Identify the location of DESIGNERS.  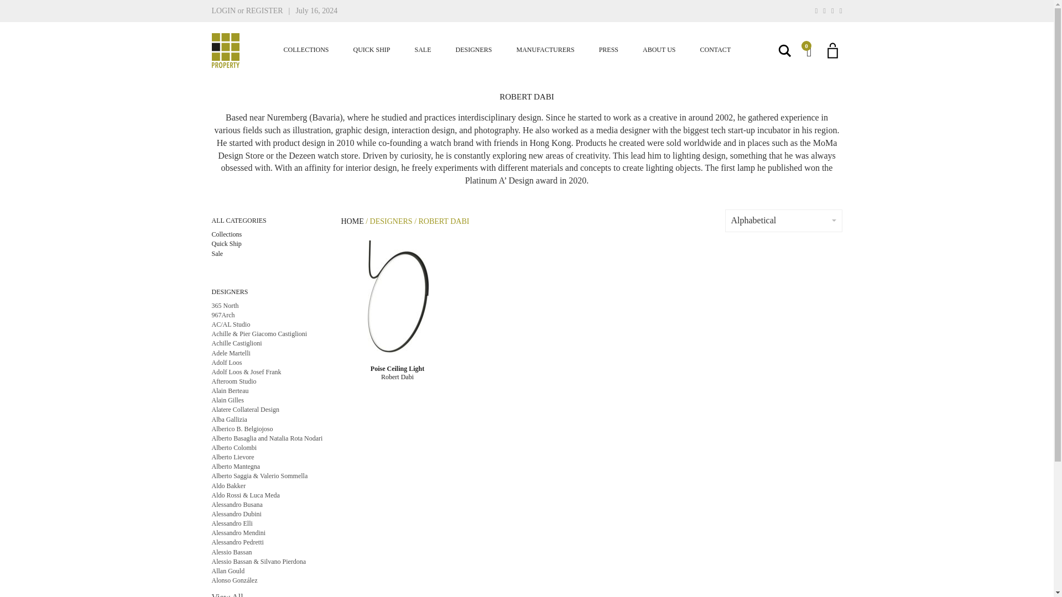
(474, 50).